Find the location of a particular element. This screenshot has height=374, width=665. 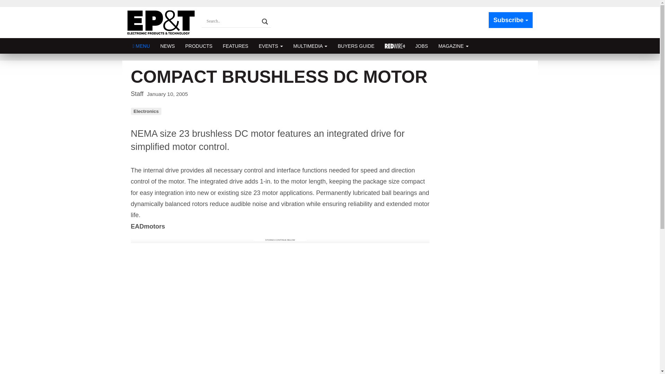

Click to show site navigation is located at coordinates (141, 46).